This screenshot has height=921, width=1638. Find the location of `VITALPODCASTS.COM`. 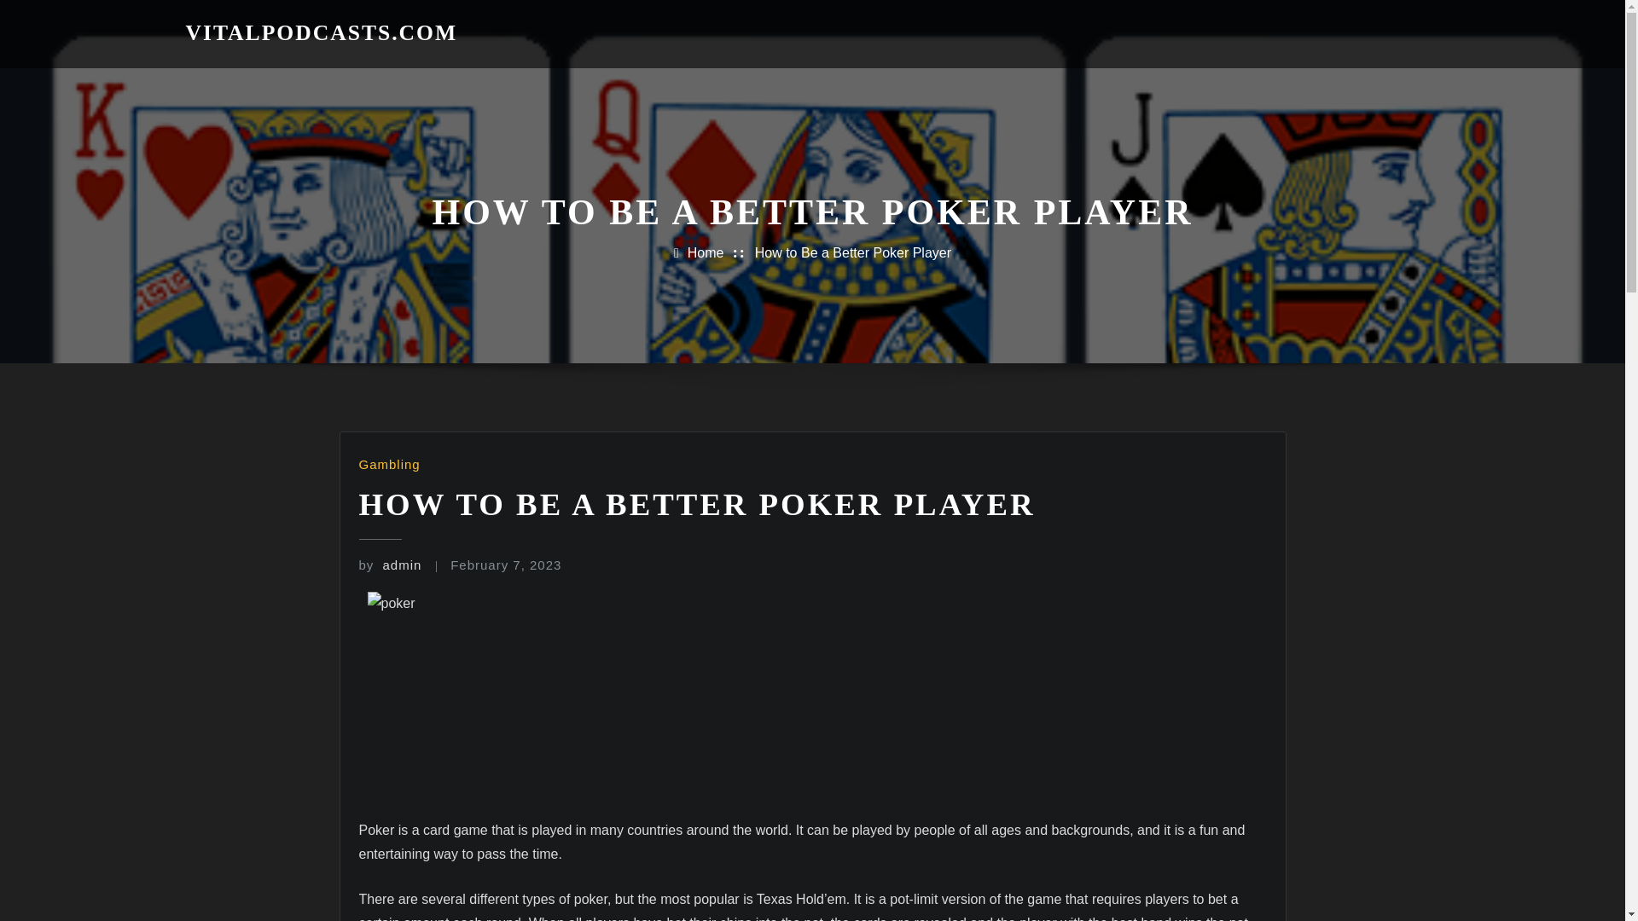

VITALPODCASTS.COM is located at coordinates (322, 32).